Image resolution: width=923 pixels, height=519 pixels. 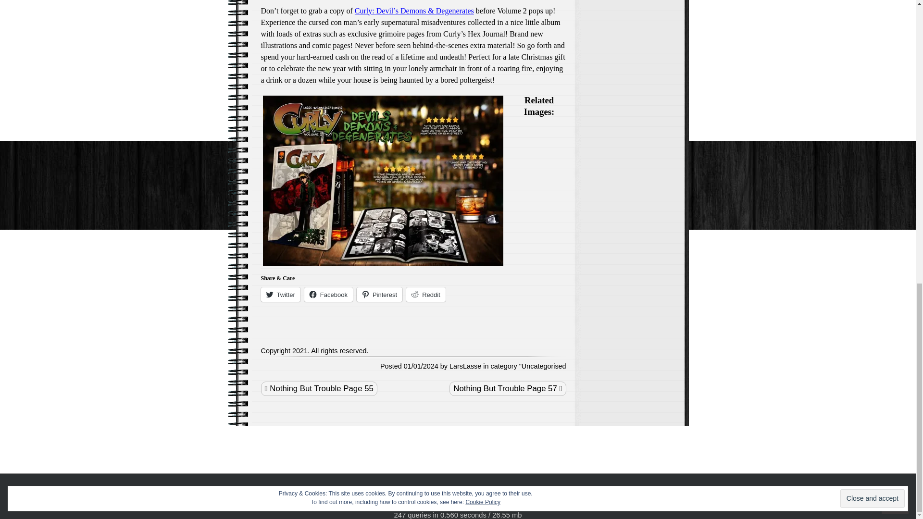 I want to click on Pinterest, so click(x=379, y=294).